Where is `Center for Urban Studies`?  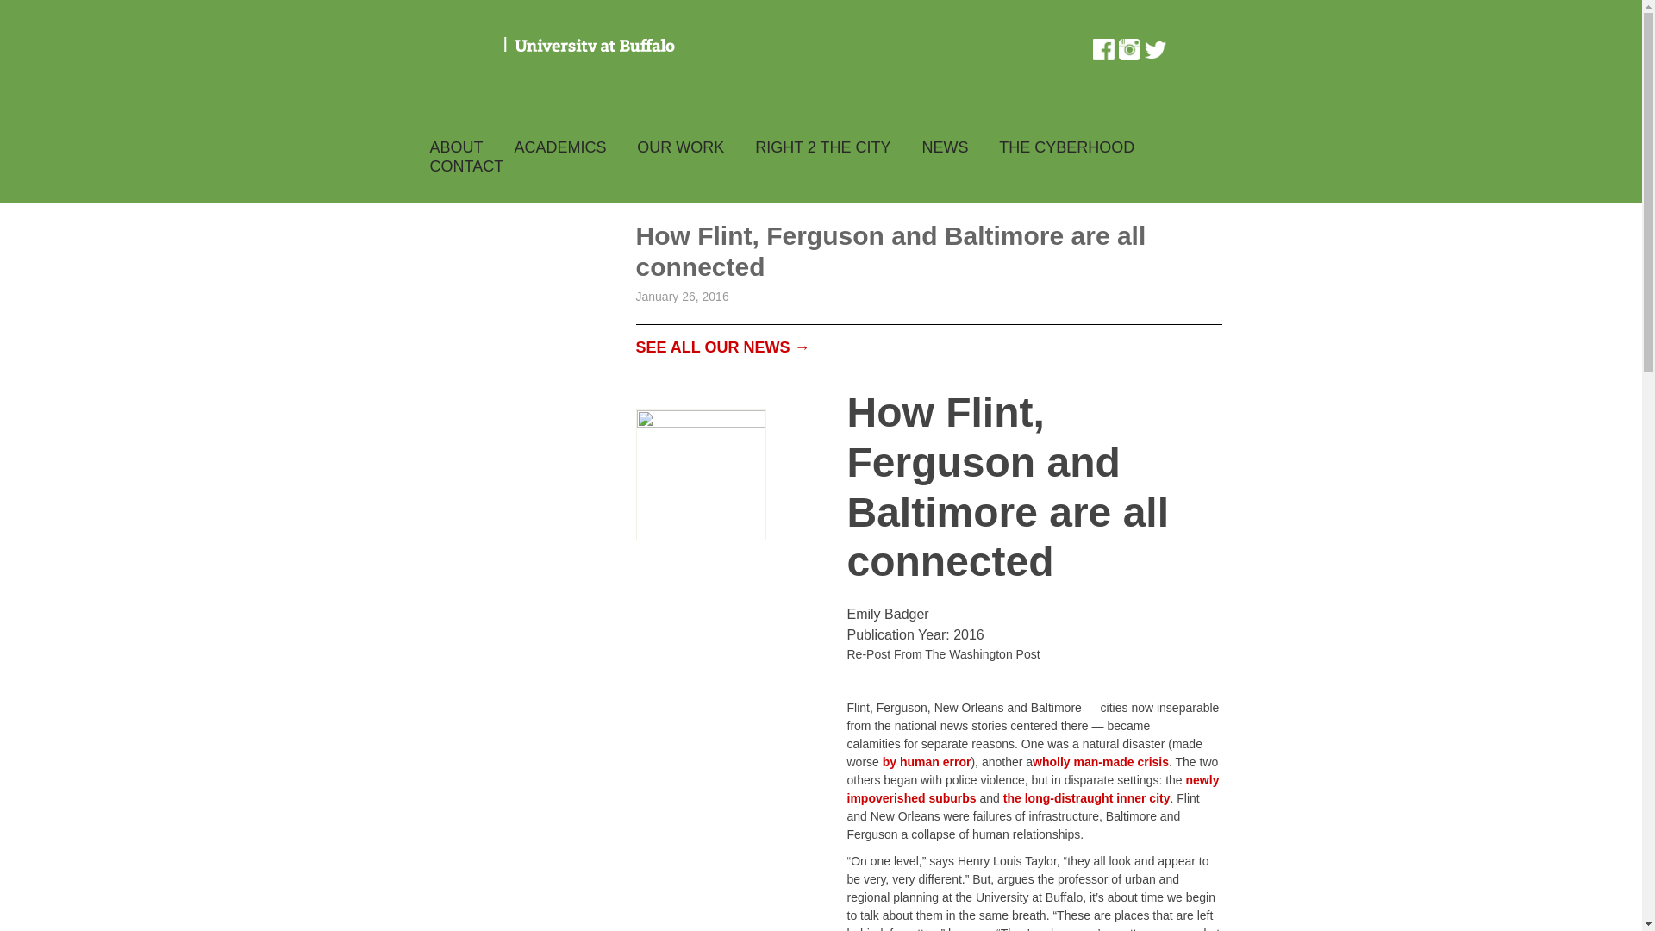
Center for Urban Studies is located at coordinates (629, 71).